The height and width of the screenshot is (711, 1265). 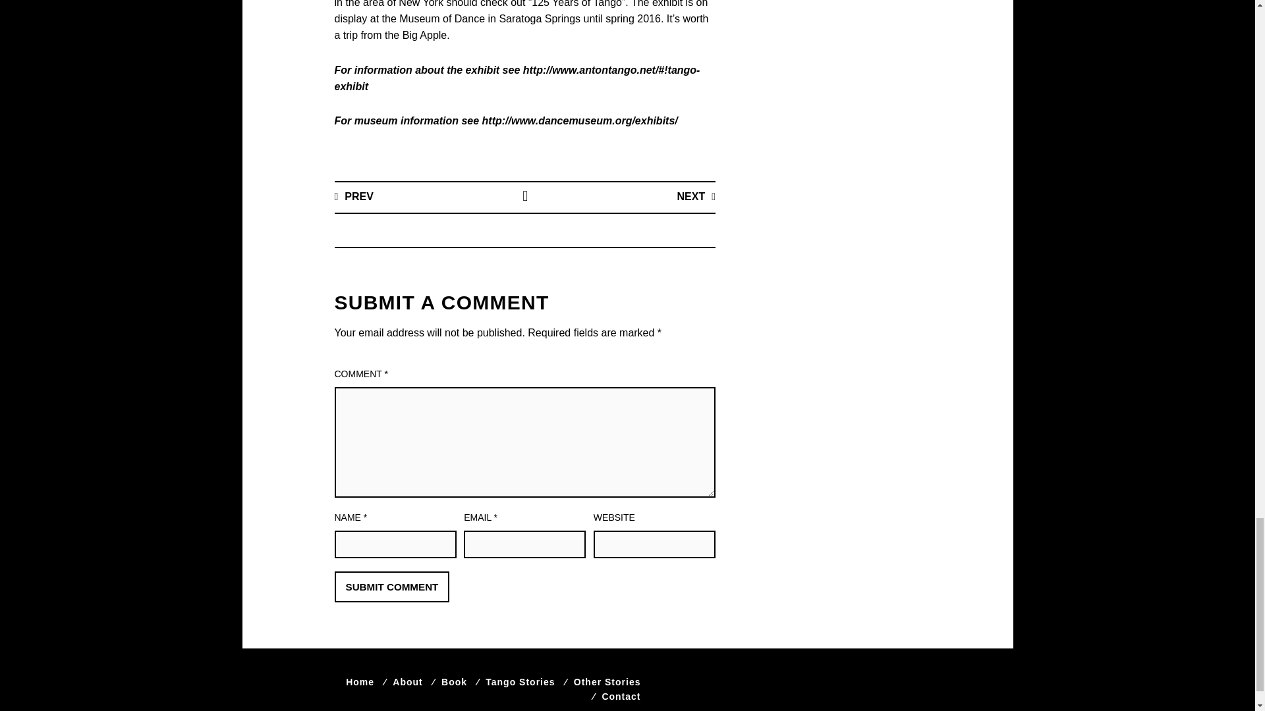 What do you see at coordinates (696, 196) in the screenshot?
I see `NEXT` at bounding box center [696, 196].